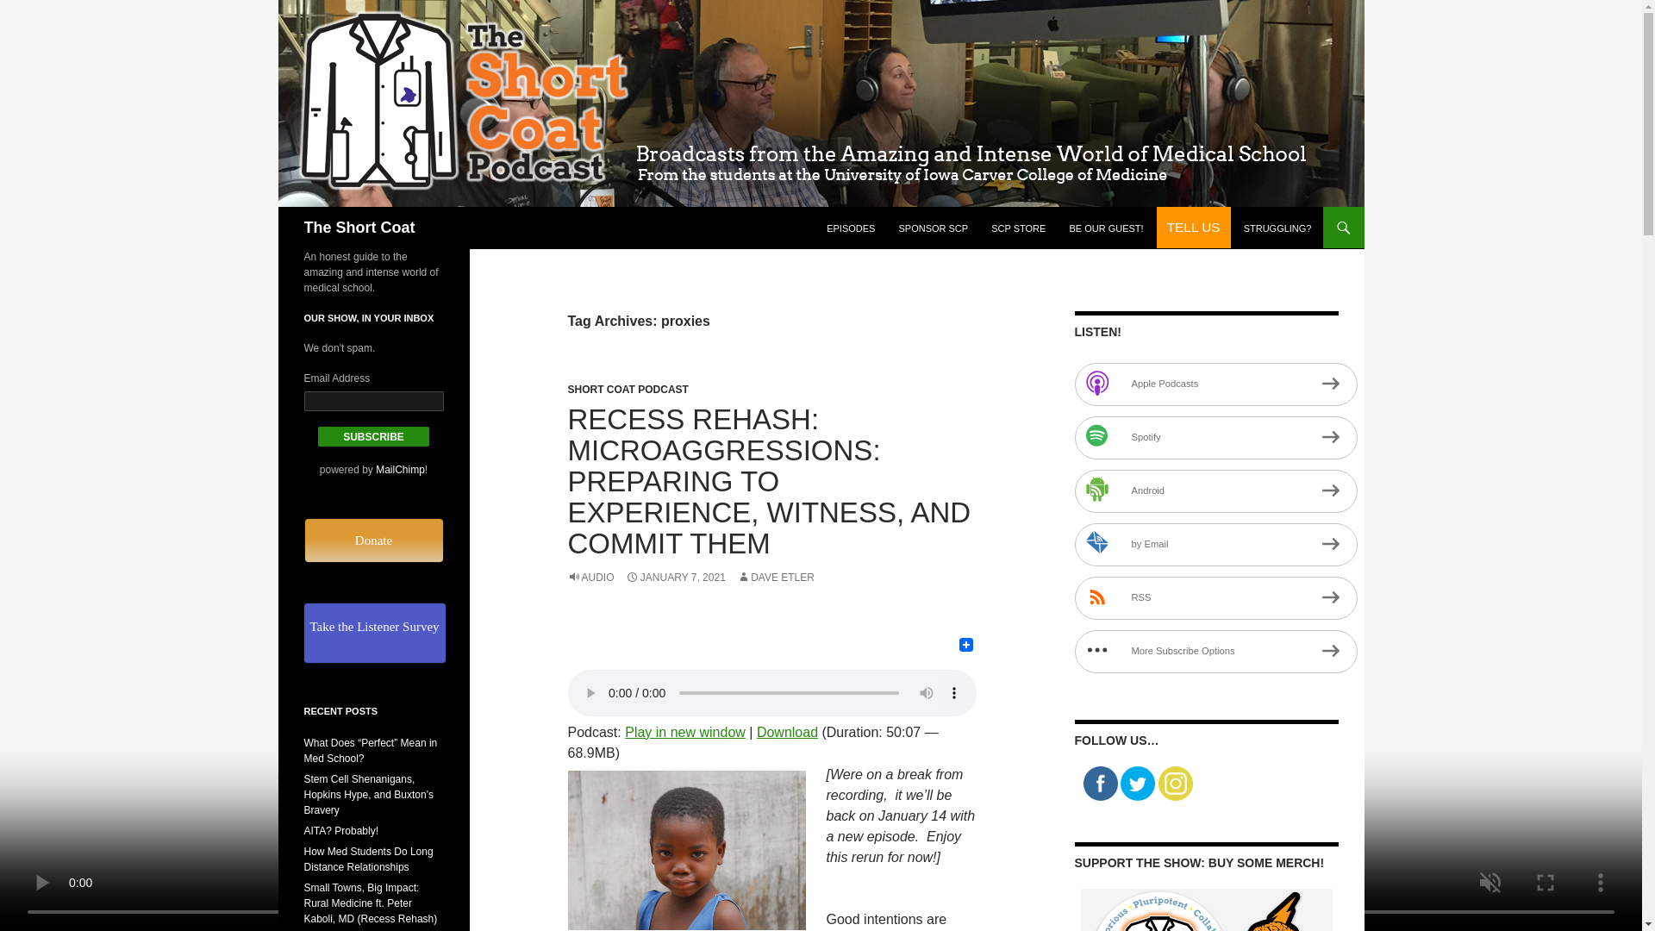 Image resolution: width=1655 pixels, height=931 pixels. What do you see at coordinates (775, 578) in the screenshot?
I see `DAVE ETLER` at bounding box center [775, 578].